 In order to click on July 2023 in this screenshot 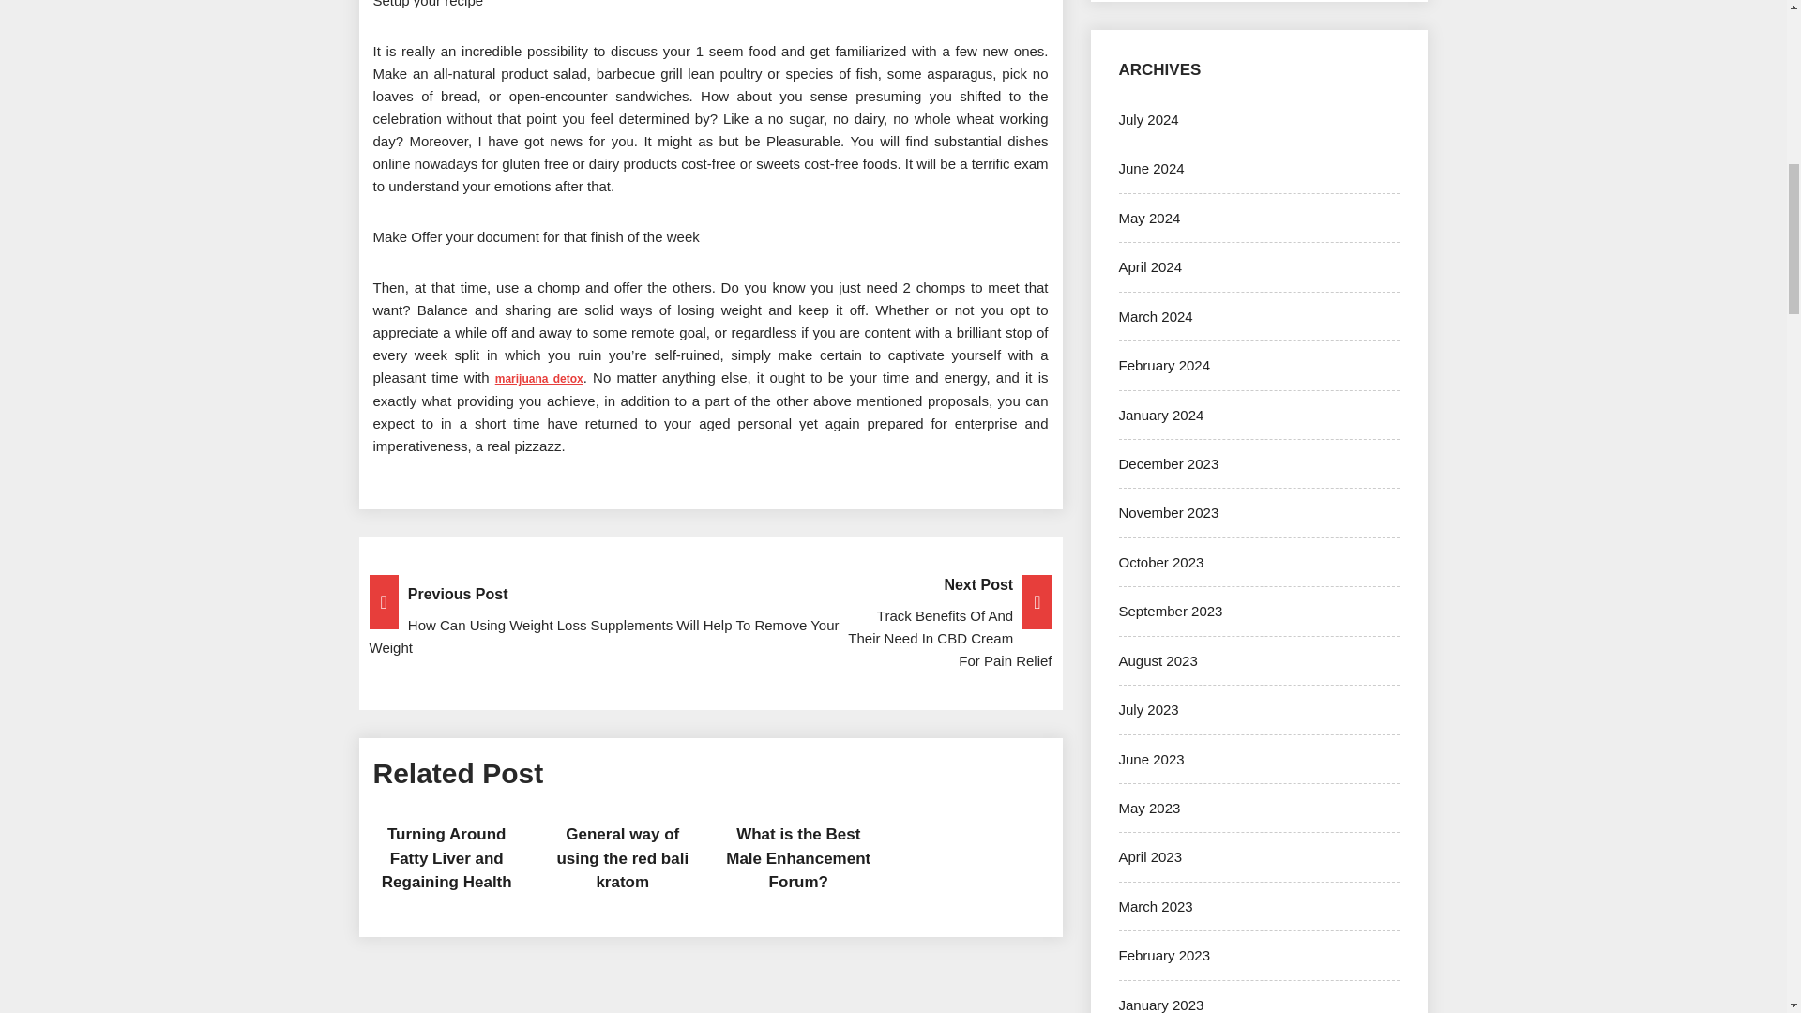, I will do `click(1148, 709)`.